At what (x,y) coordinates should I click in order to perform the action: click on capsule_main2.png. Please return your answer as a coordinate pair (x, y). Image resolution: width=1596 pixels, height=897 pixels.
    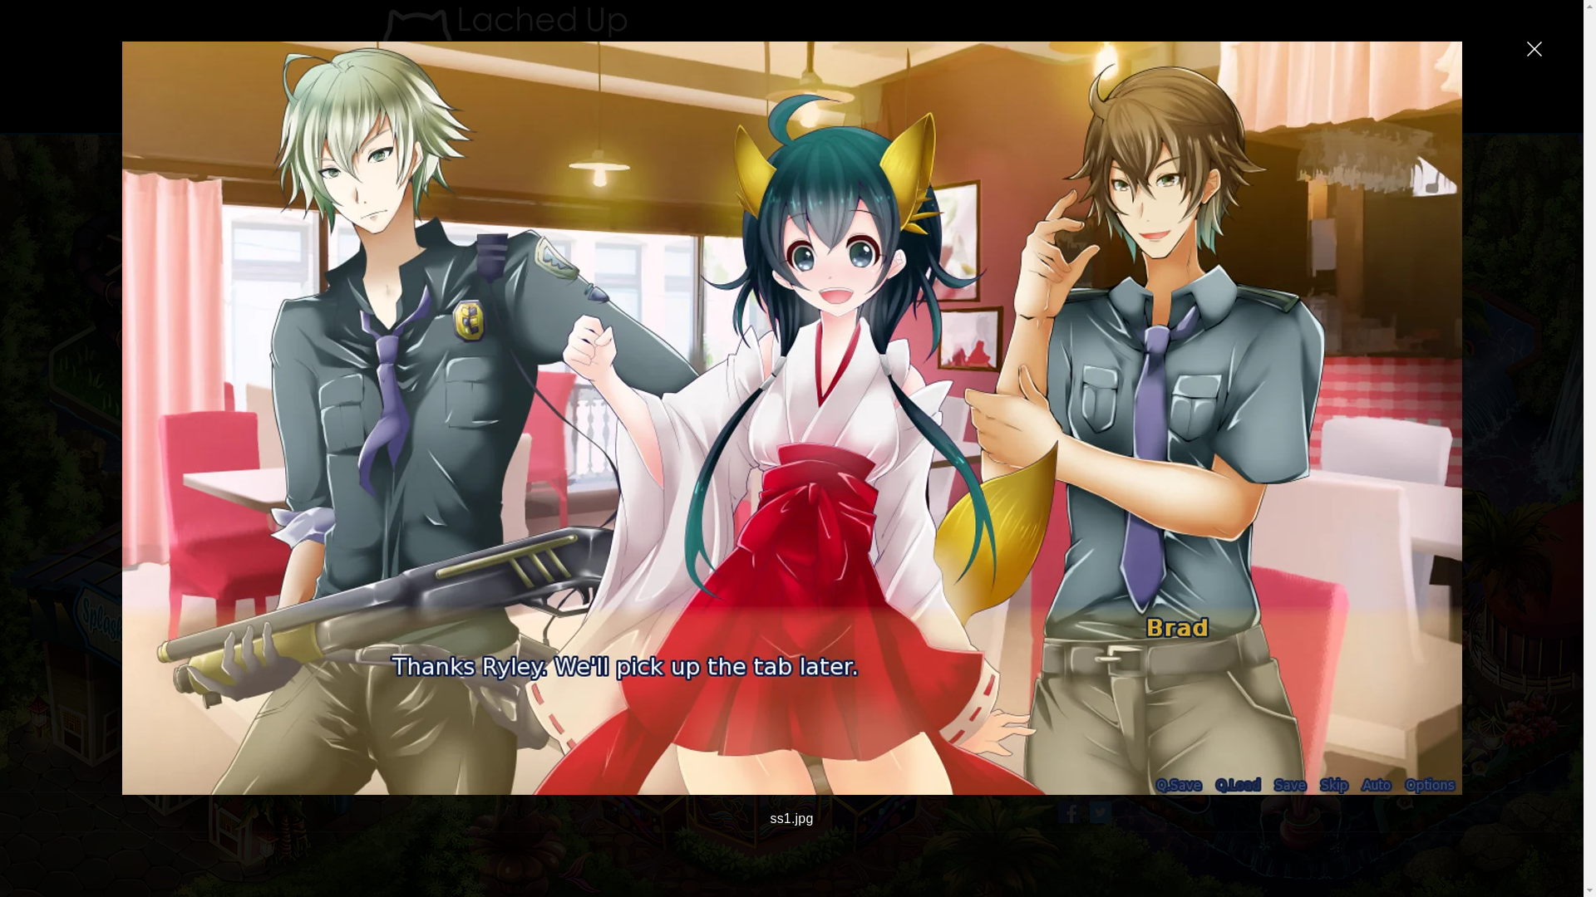
    Looking at the image, I should click on (986, 236).